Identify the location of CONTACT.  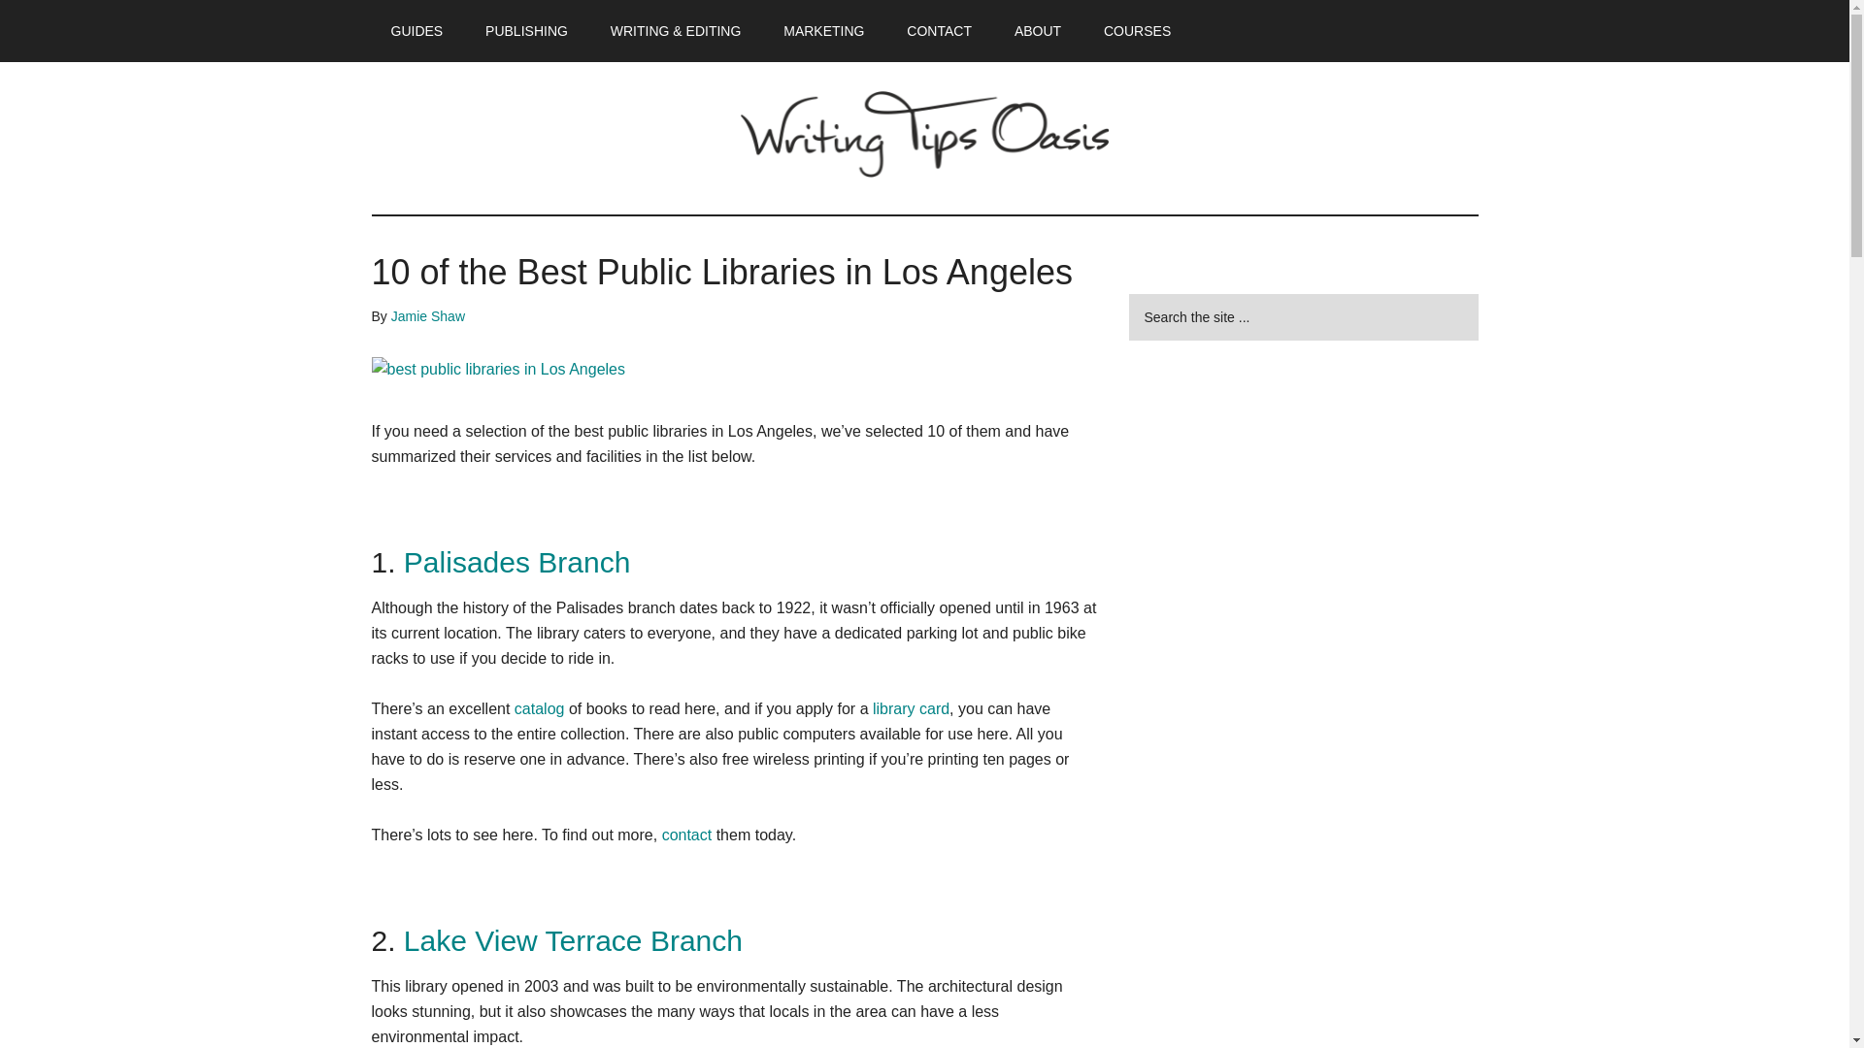
(939, 31).